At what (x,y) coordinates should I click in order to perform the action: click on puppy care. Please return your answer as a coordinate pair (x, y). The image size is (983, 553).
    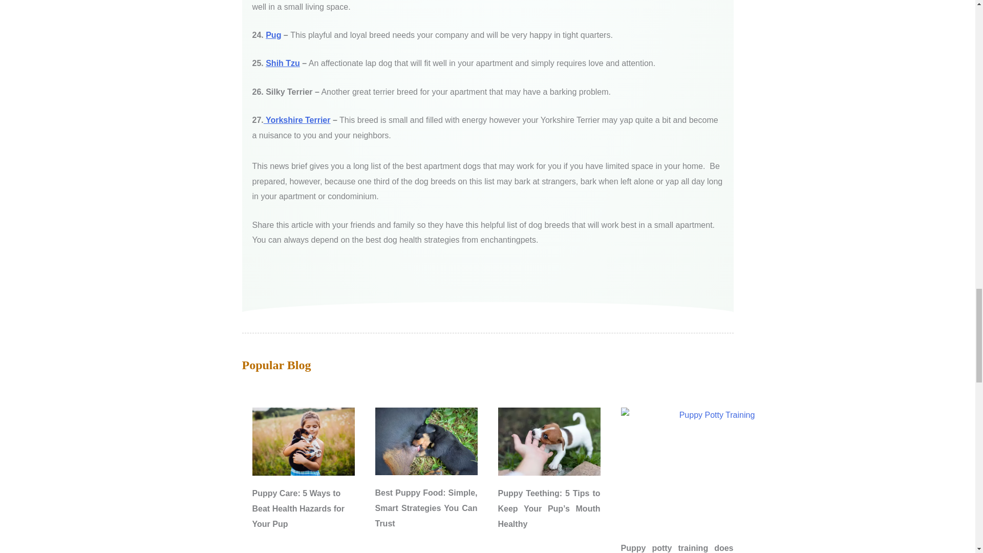
    Looking at the image, I should click on (303, 441).